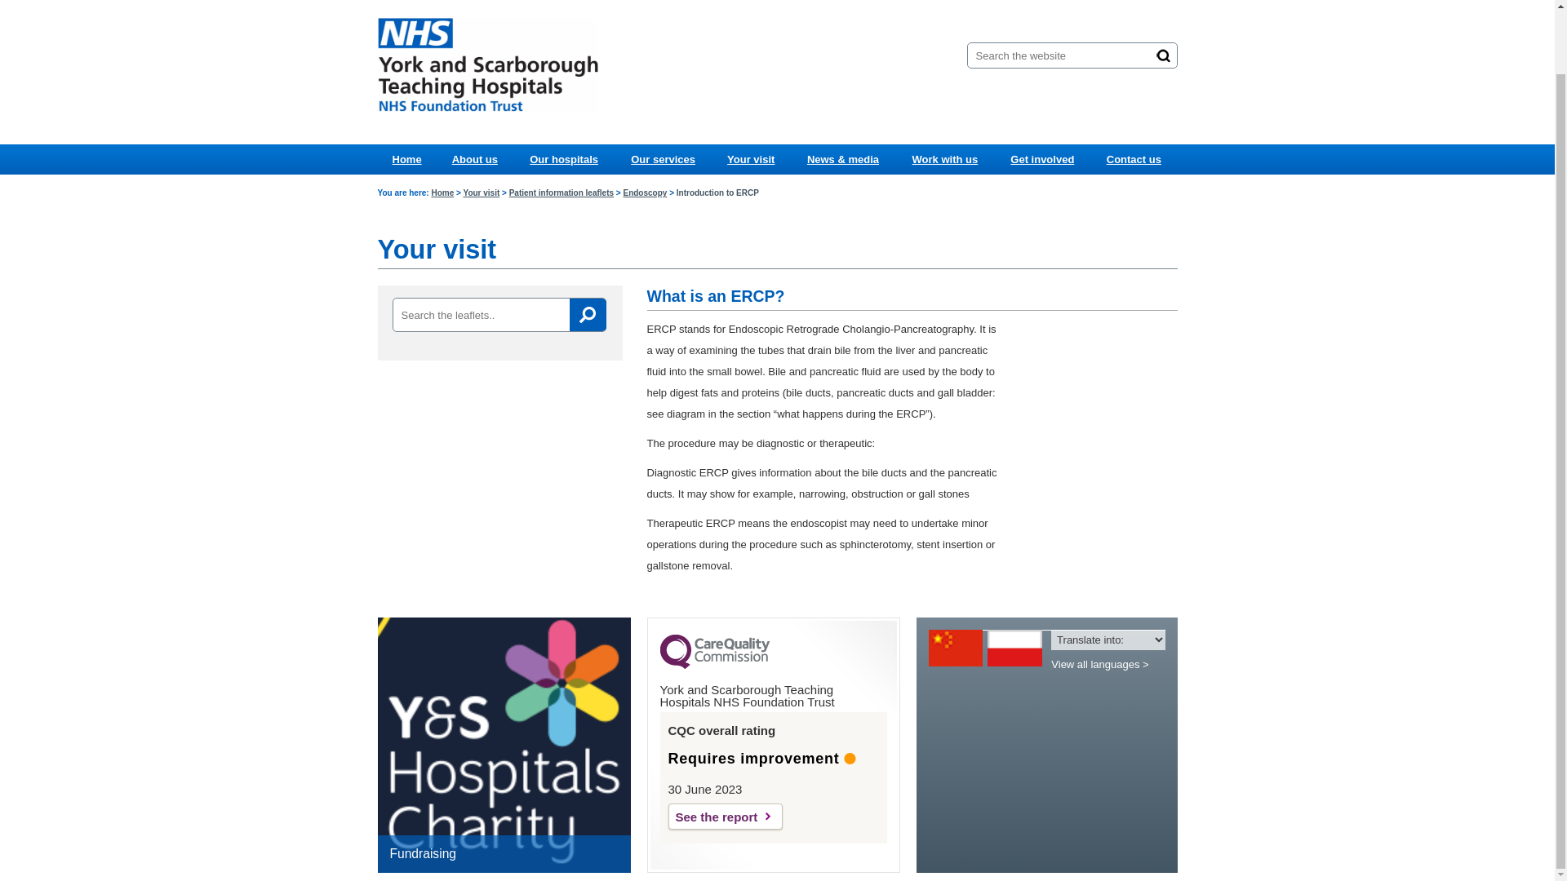  What do you see at coordinates (725, 816) in the screenshot?
I see `See the report` at bounding box center [725, 816].